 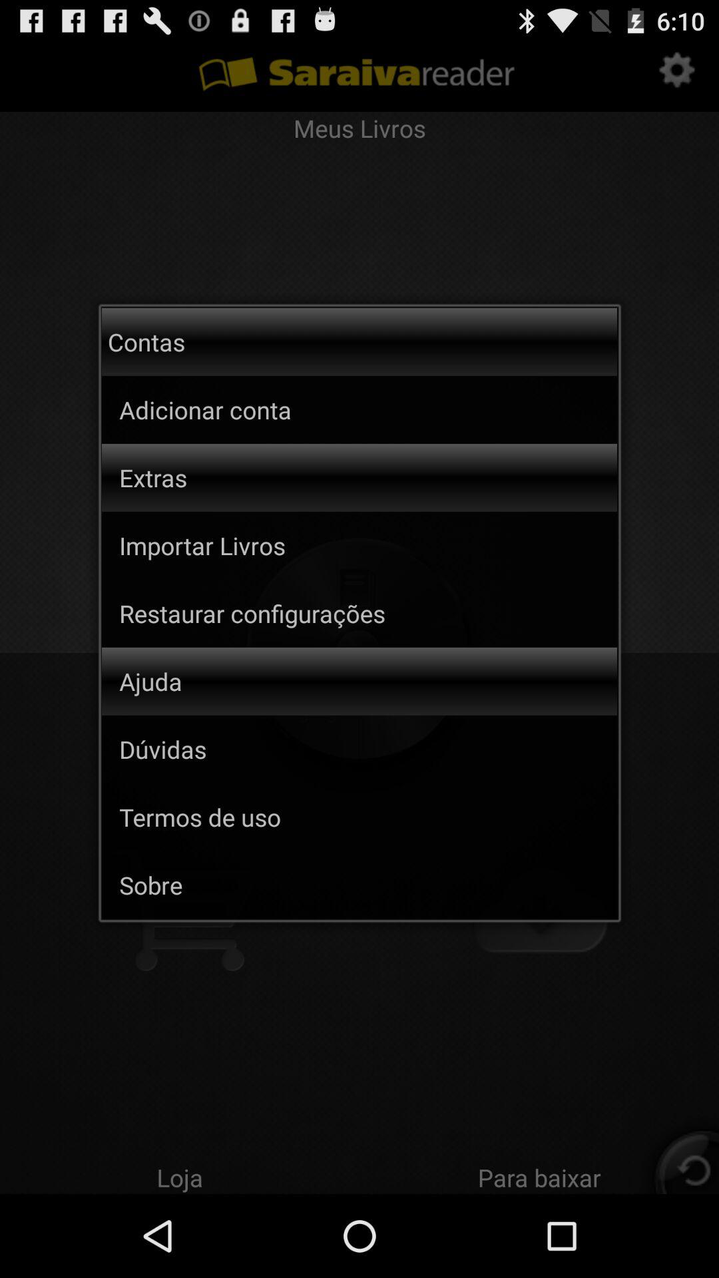 I want to click on click app below extras app, so click(x=368, y=545).